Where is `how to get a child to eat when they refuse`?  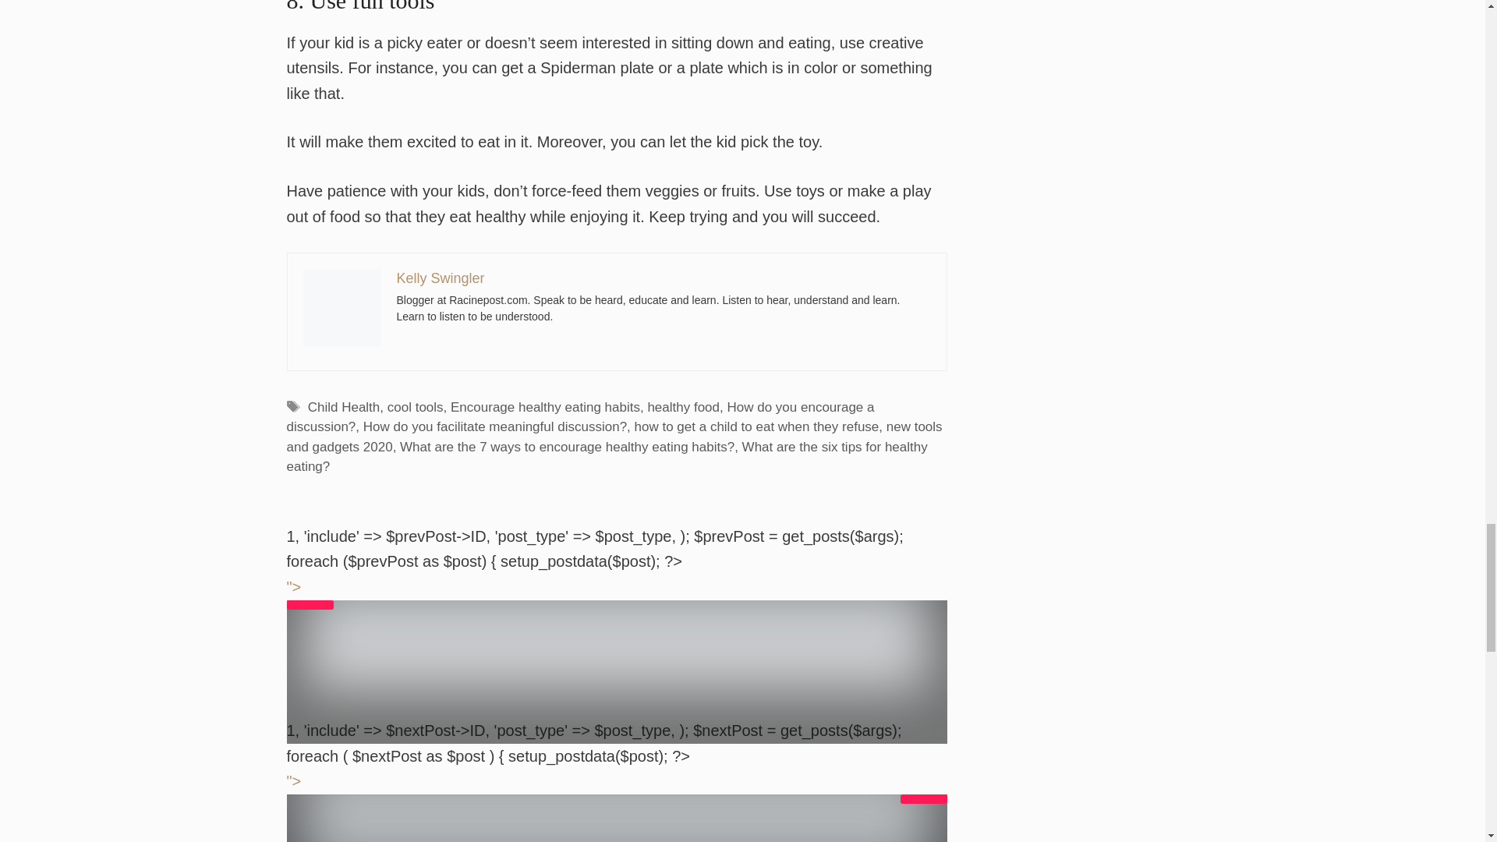 how to get a child to eat when they refuse is located at coordinates (757, 426).